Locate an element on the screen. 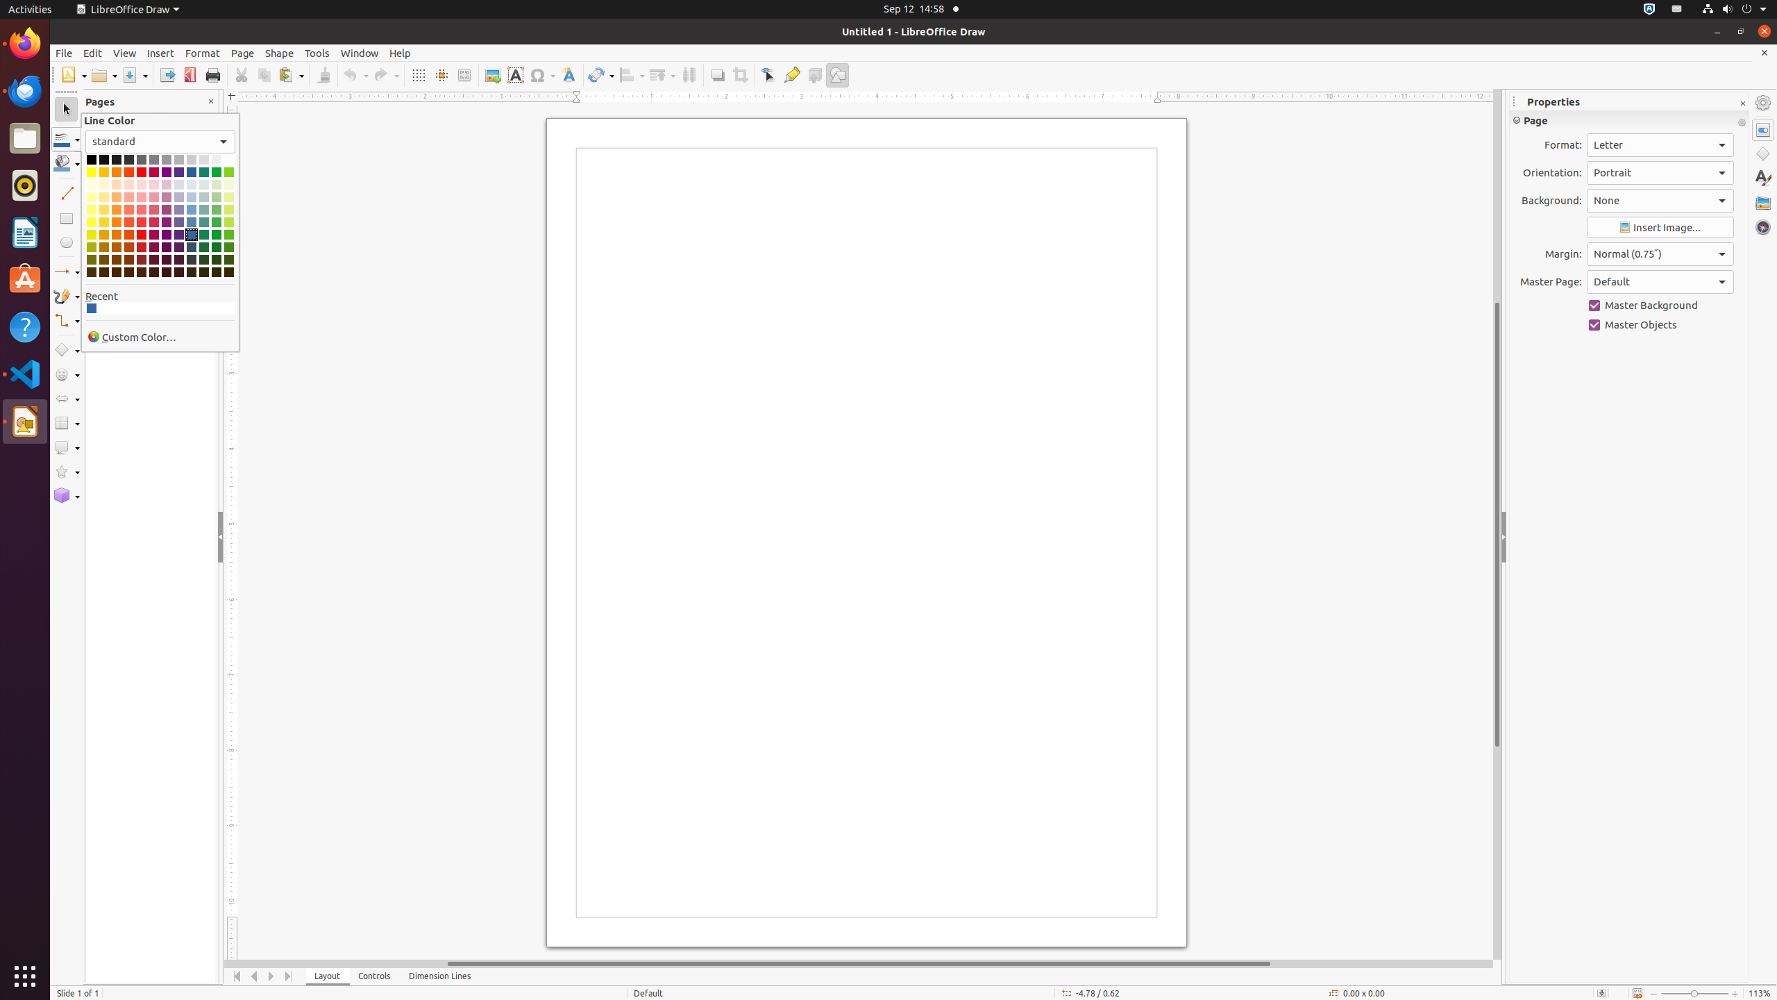 Image resolution: width=1777 pixels, height=1000 pixels. Light Lime 2 is located at coordinates (229, 210).